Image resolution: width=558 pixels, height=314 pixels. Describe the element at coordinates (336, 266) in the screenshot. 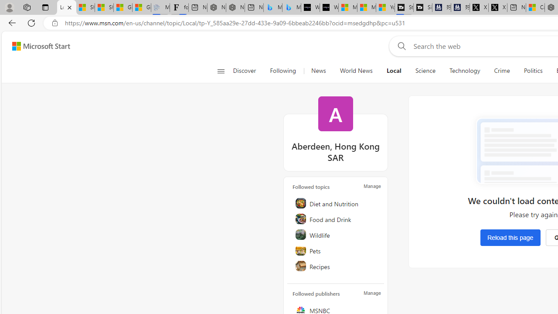

I see `Recipes` at that location.